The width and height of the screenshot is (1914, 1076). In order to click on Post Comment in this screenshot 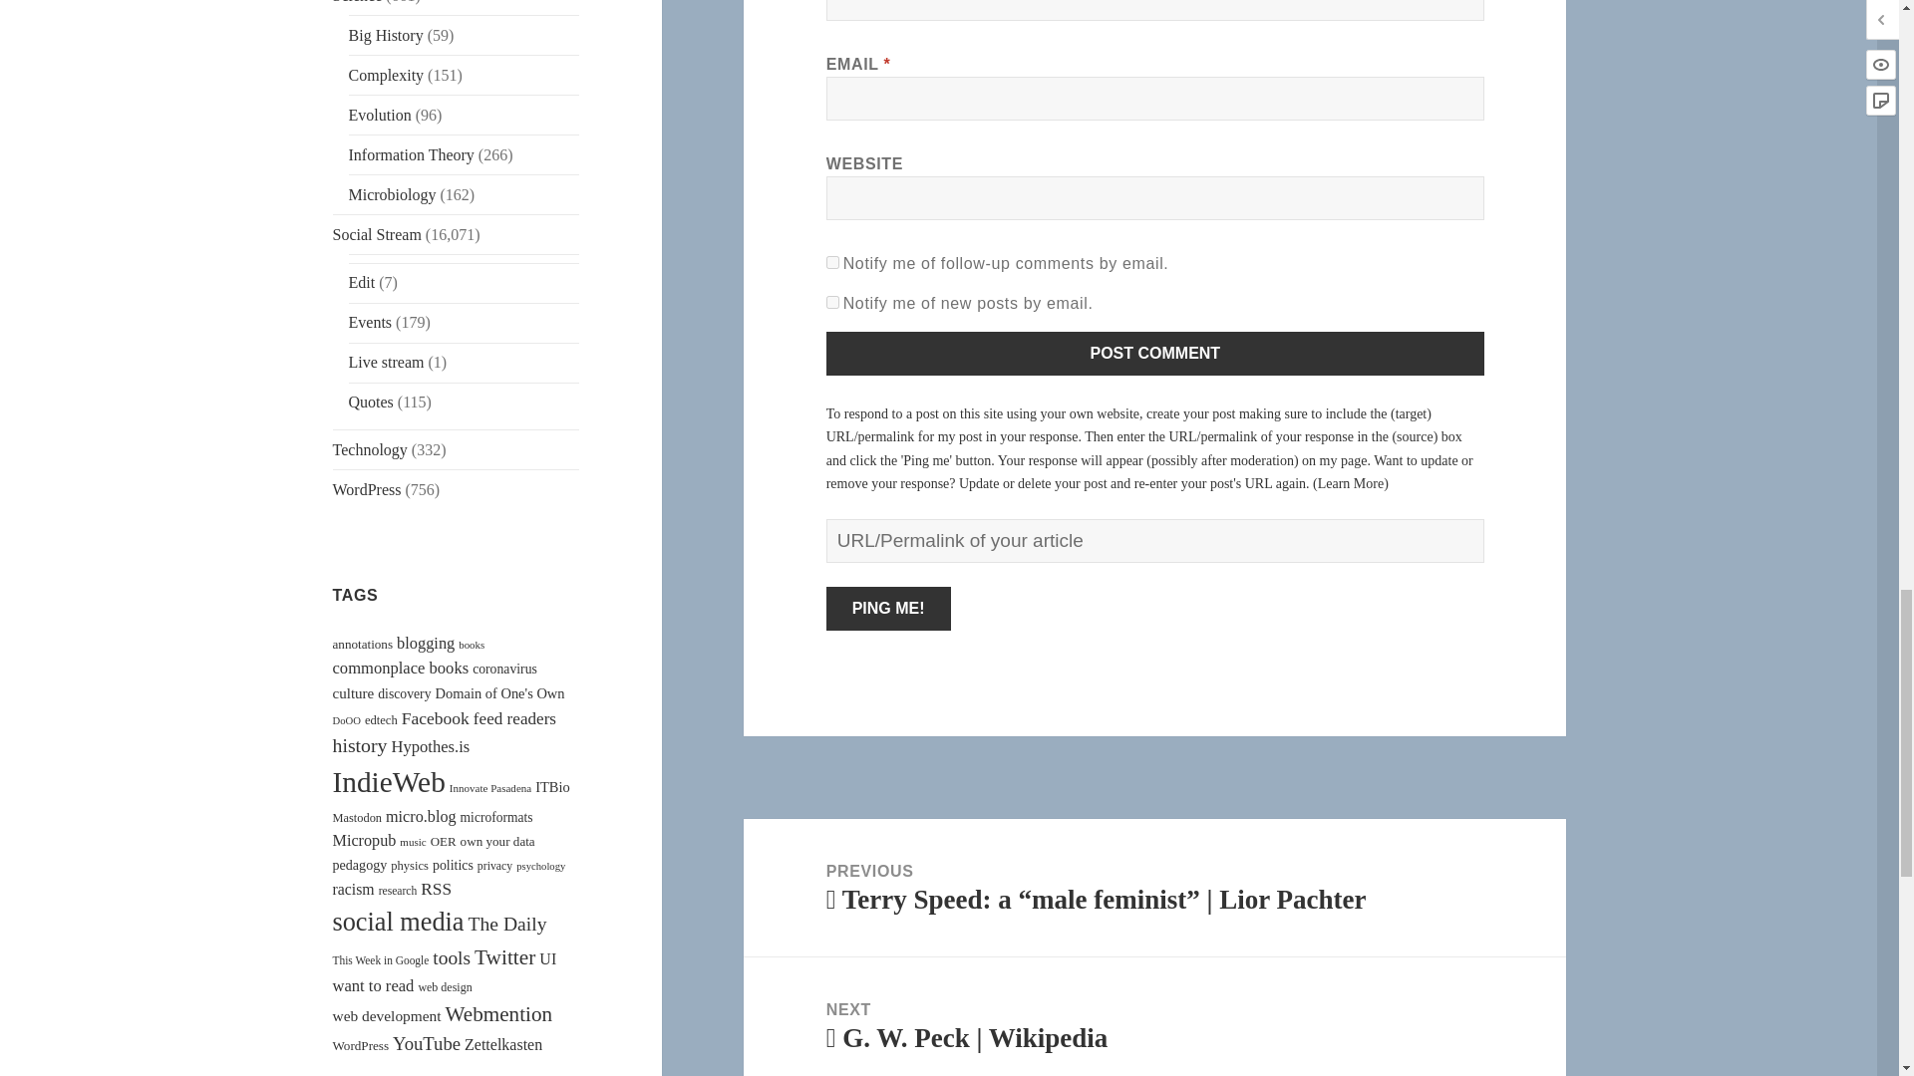, I will do `click(1155, 353)`.